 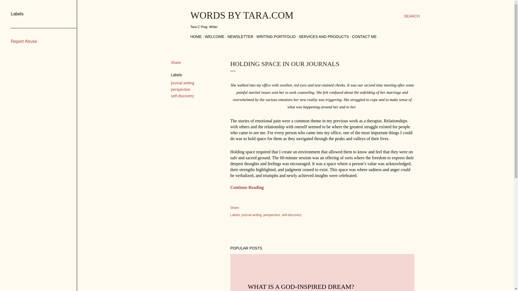 What do you see at coordinates (182, 96) in the screenshot?
I see `self-discovery` at bounding box center [182, 96].